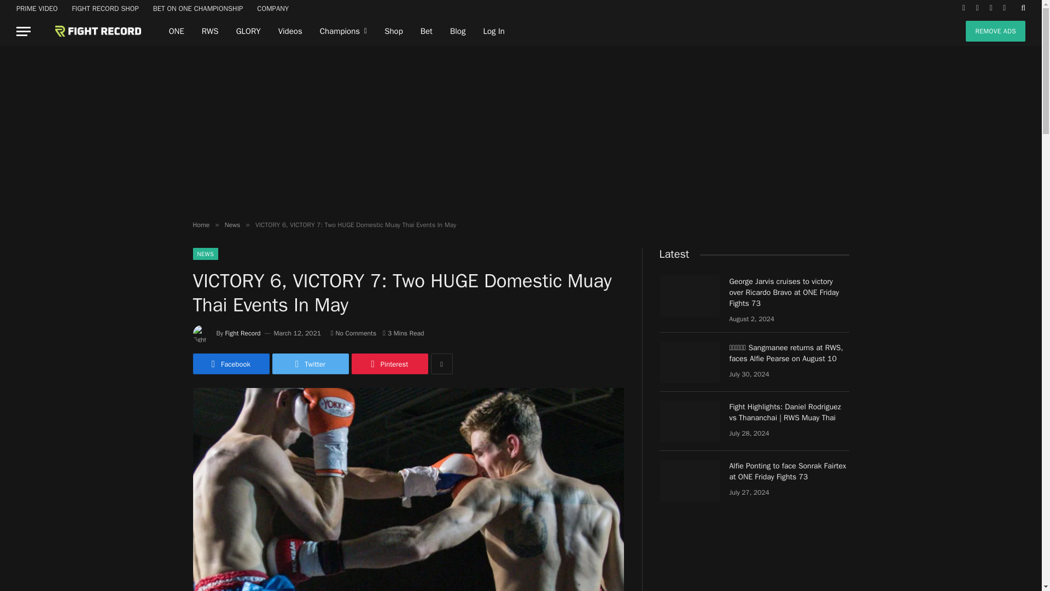 Image resolution: width=1050 pixels, height=591 pixels. I want to click on Fight Record, so click(243, 333).